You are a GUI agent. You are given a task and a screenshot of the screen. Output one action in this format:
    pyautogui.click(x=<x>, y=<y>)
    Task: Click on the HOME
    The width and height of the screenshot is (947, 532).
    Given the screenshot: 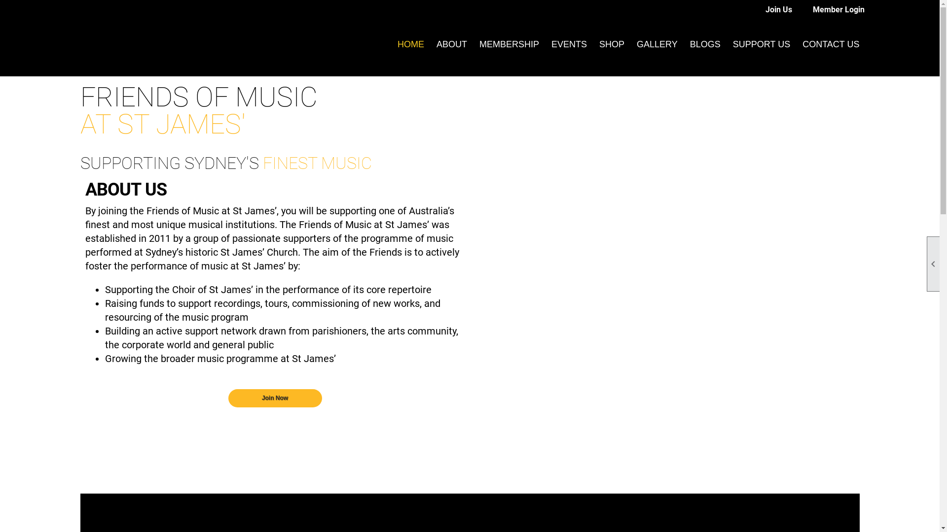 What is the action you would take?
    pyautogui.click(x=411, y=44)
    